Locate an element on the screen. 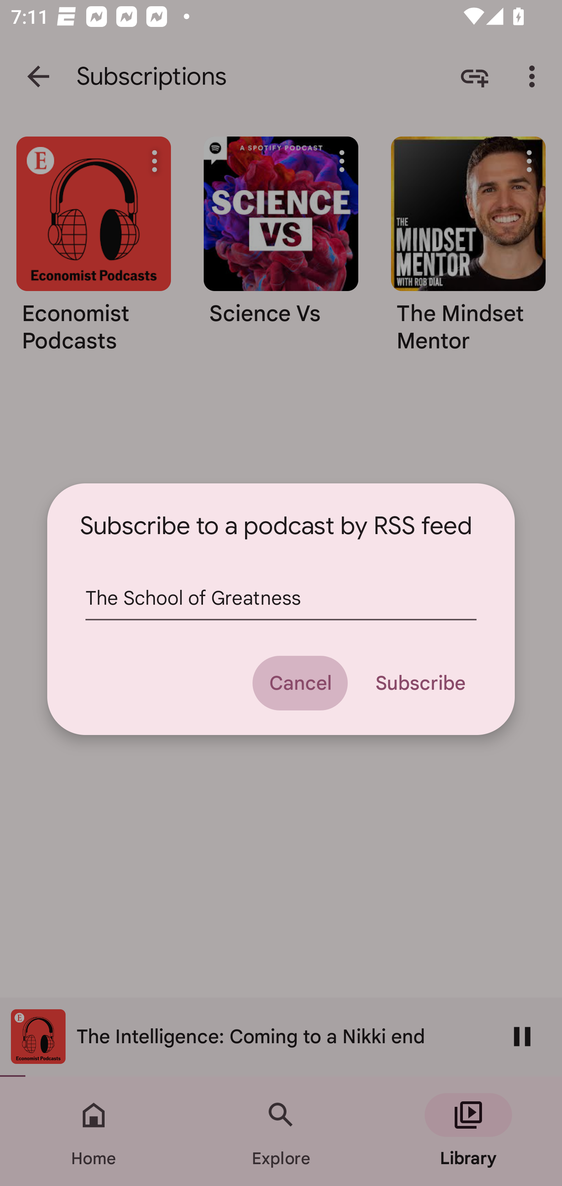  Cancel is located at coordinates (300, 683).